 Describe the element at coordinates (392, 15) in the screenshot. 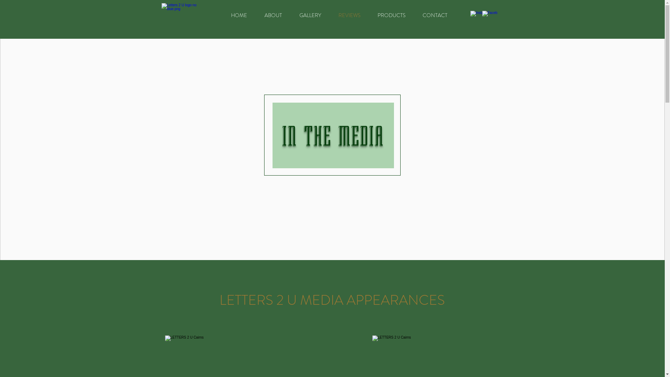

I see `PRODUCTS` at that location.